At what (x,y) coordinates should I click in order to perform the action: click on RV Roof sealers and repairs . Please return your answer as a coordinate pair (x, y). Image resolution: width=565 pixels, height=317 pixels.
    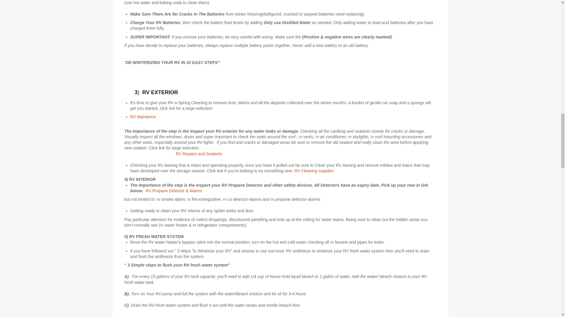
    Looking at the image, I should click on (200, 154).